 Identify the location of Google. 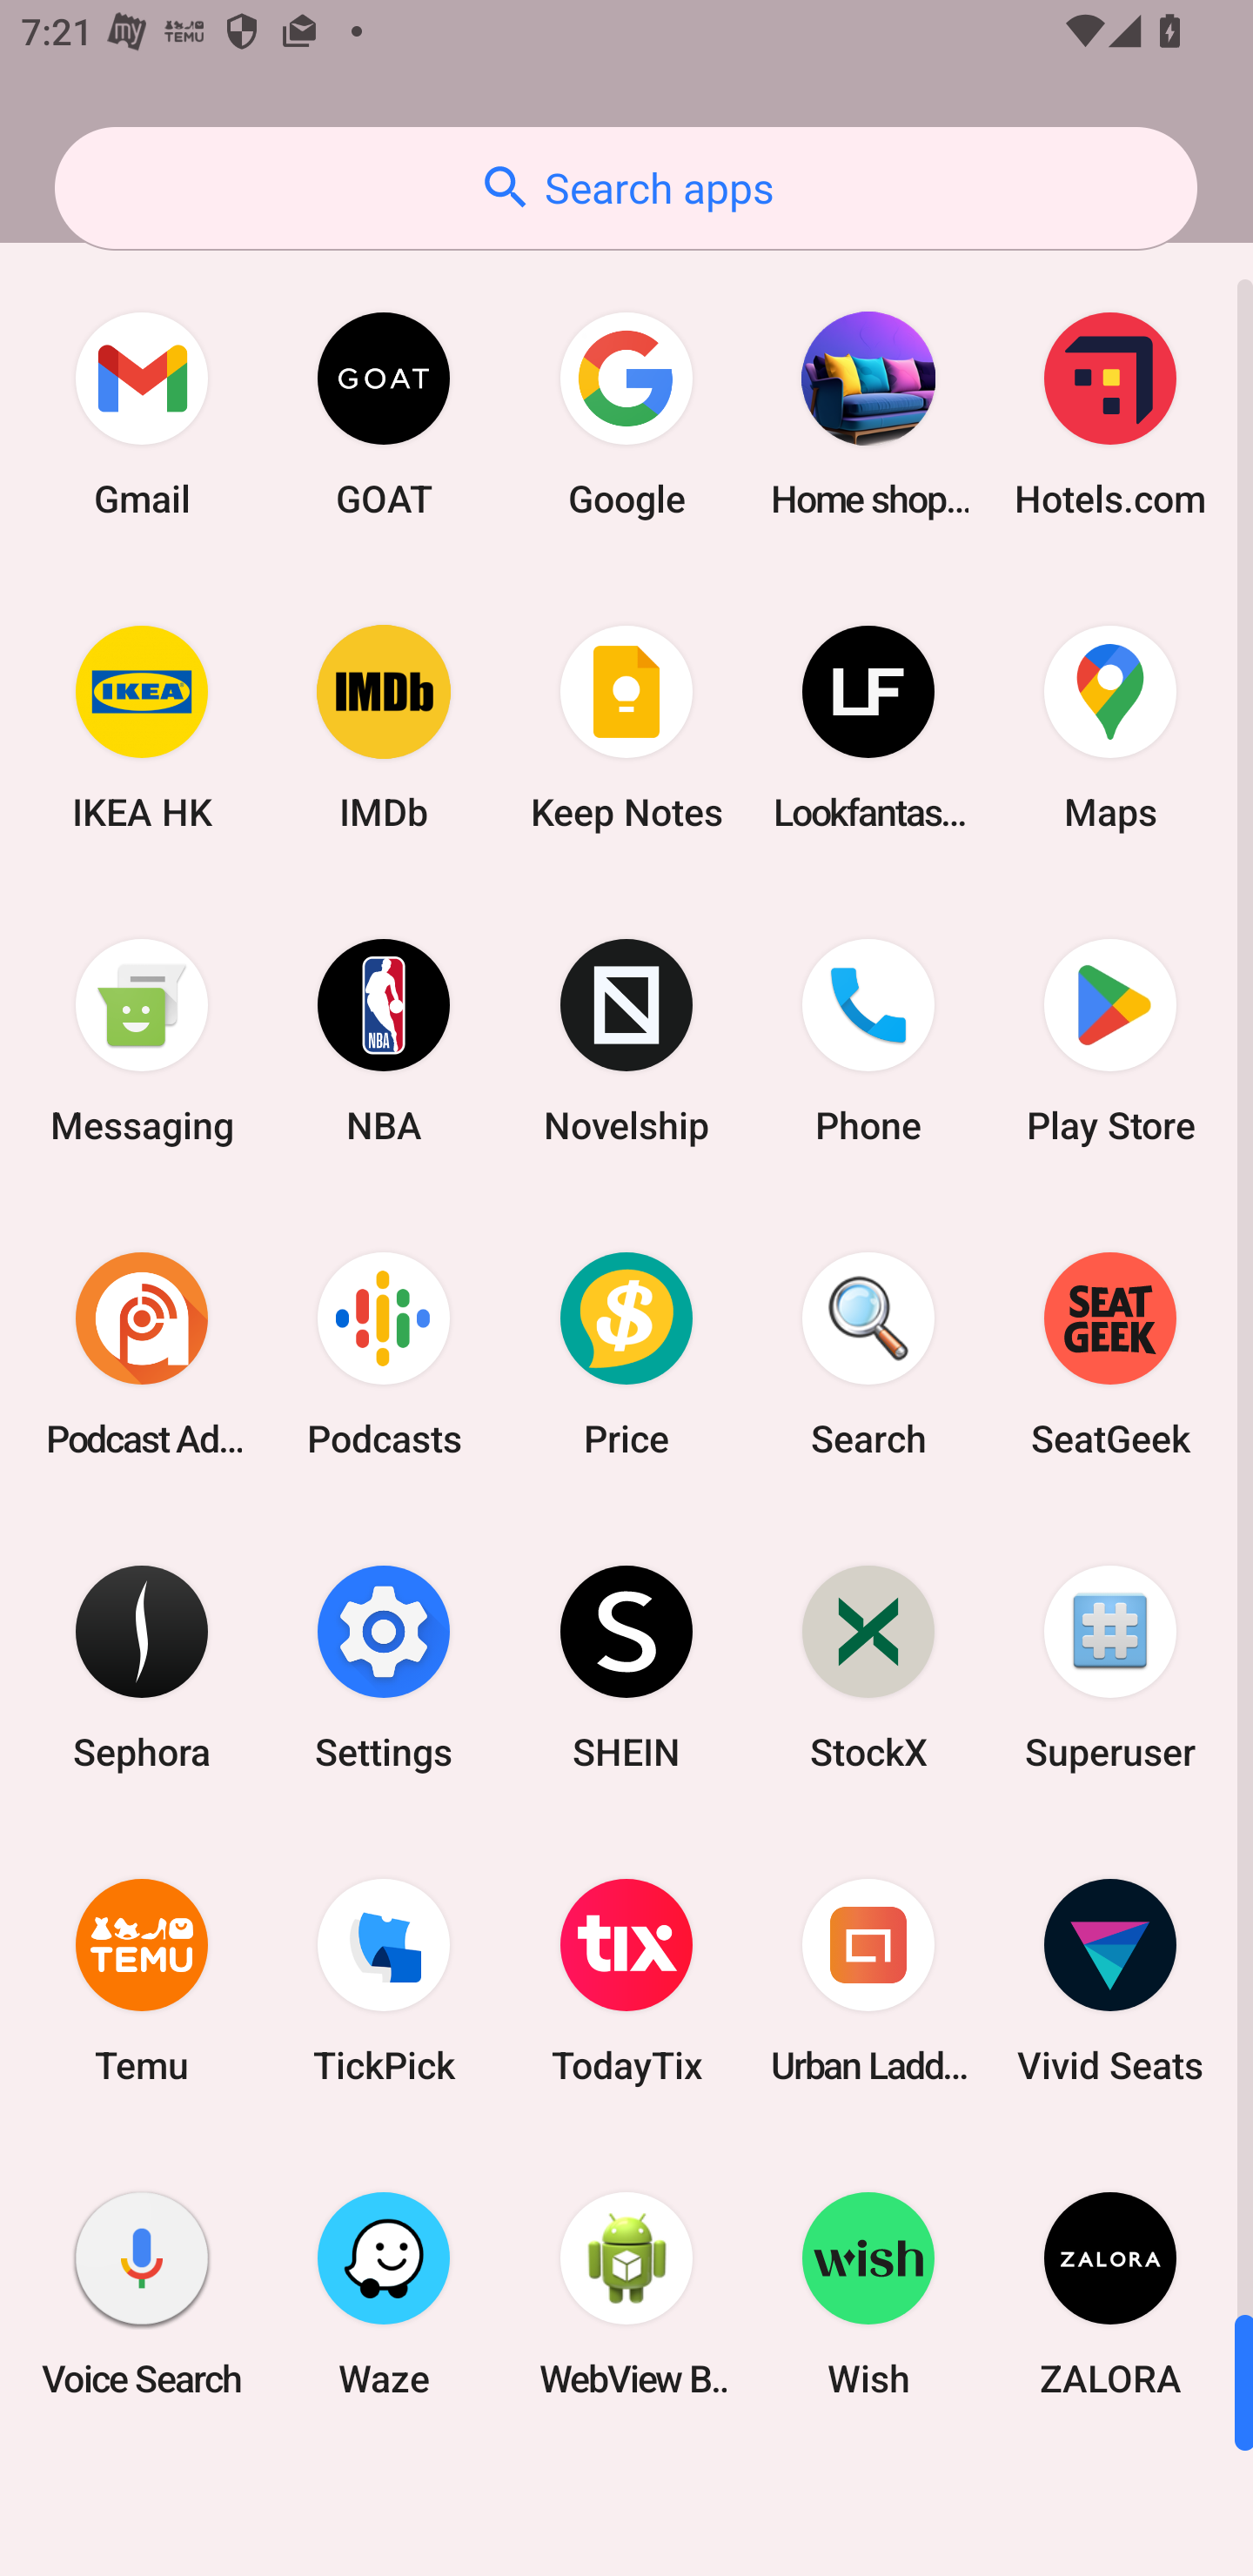
(626, 414).